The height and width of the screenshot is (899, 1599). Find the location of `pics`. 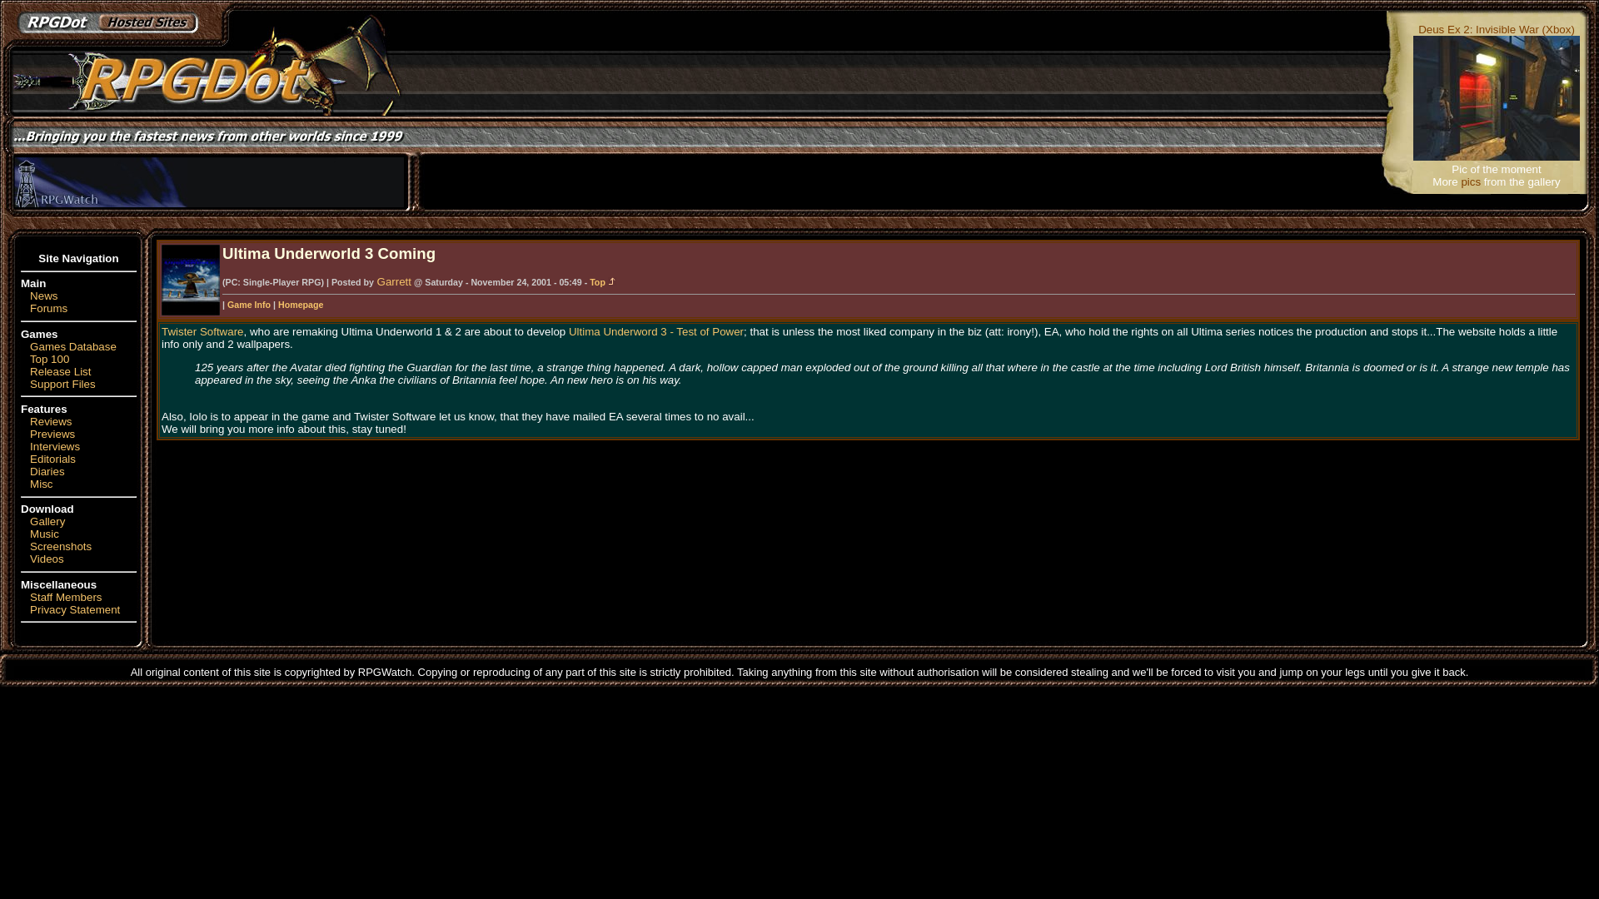

pics is located at coordinates (1471, 180).